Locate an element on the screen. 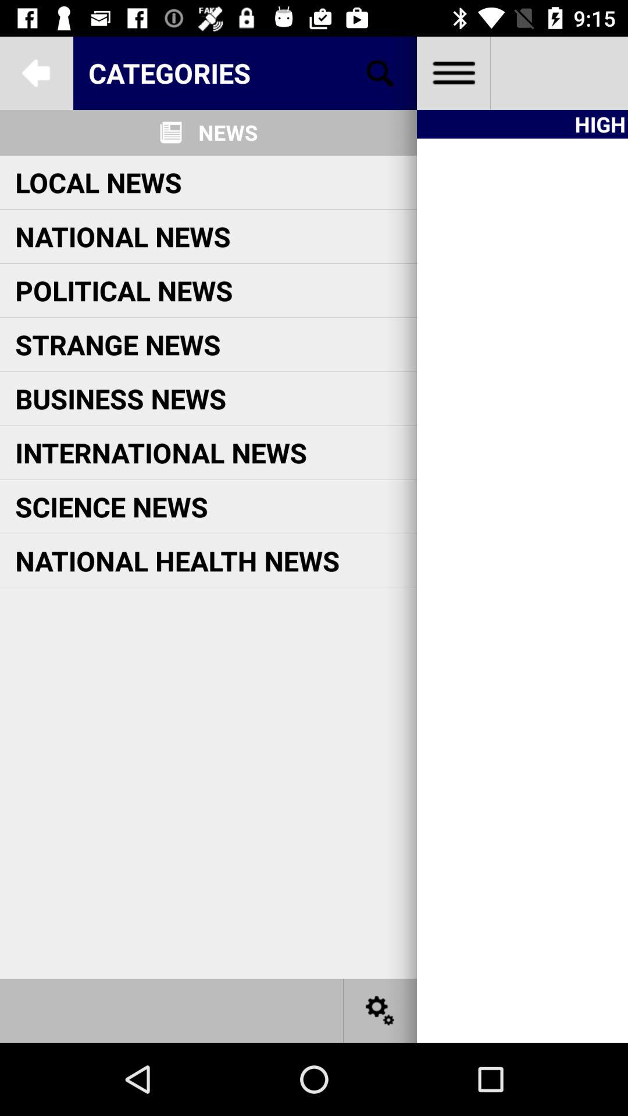  home page is located at coordinates (454, 73).